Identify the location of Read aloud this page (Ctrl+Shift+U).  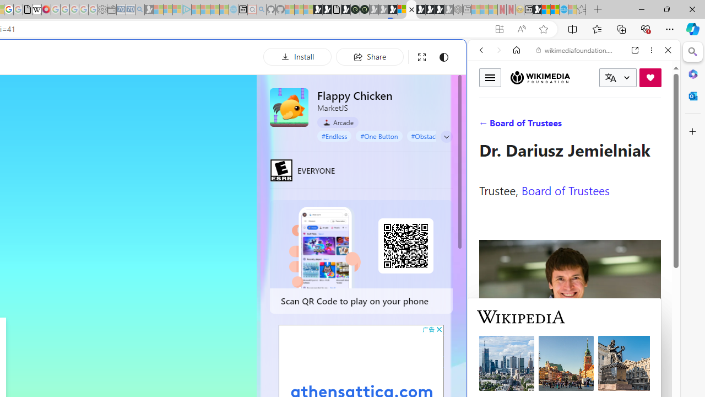
(521, 29).